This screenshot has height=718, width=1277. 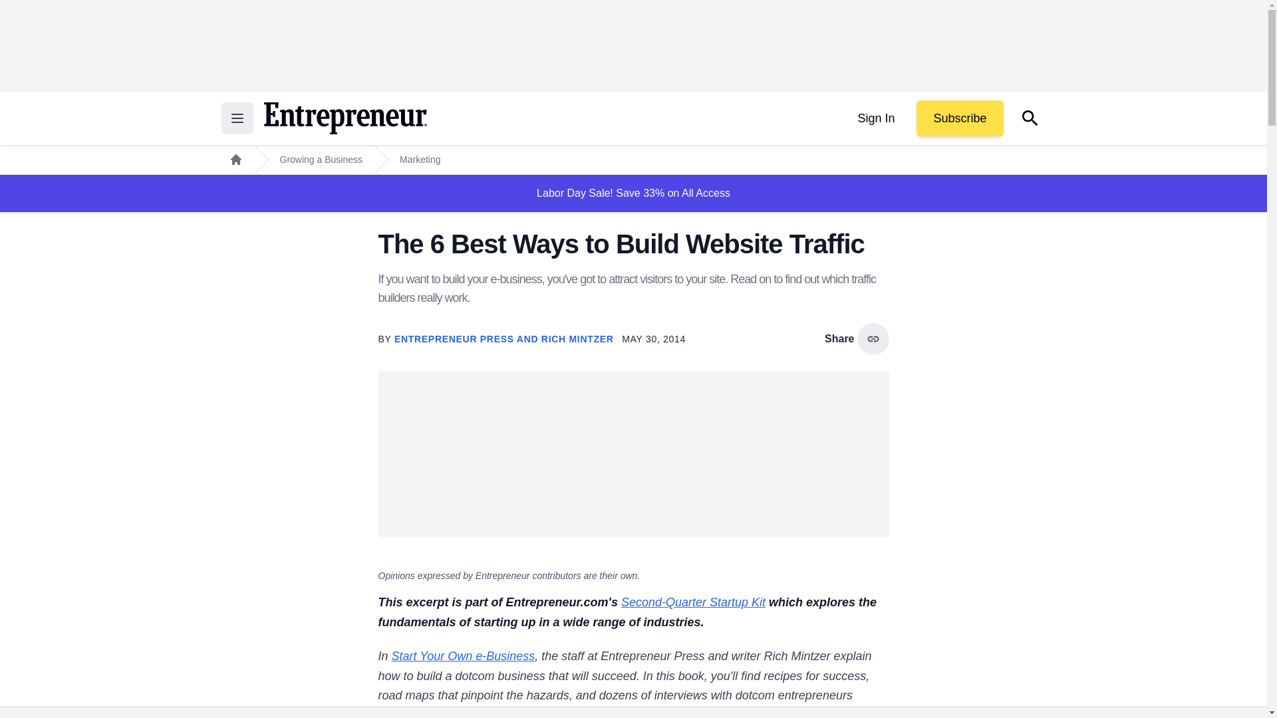 I want to click on Subscribe, so click(x=959, y=118).